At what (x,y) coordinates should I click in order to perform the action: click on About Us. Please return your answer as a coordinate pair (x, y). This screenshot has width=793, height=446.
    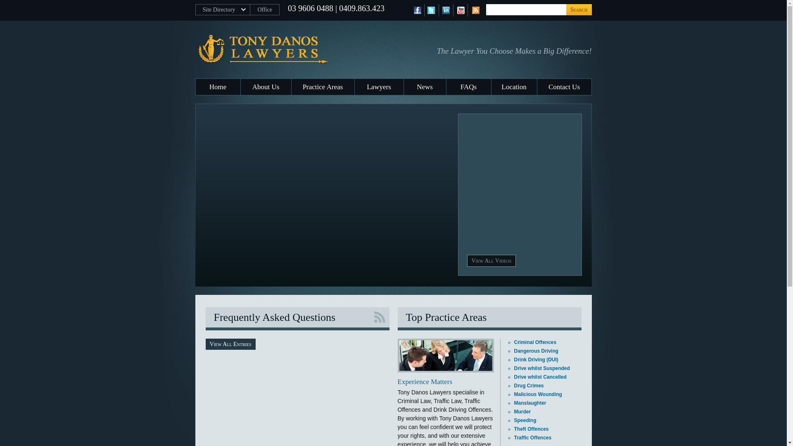
    Looking at the image, I should click on (266, 87).